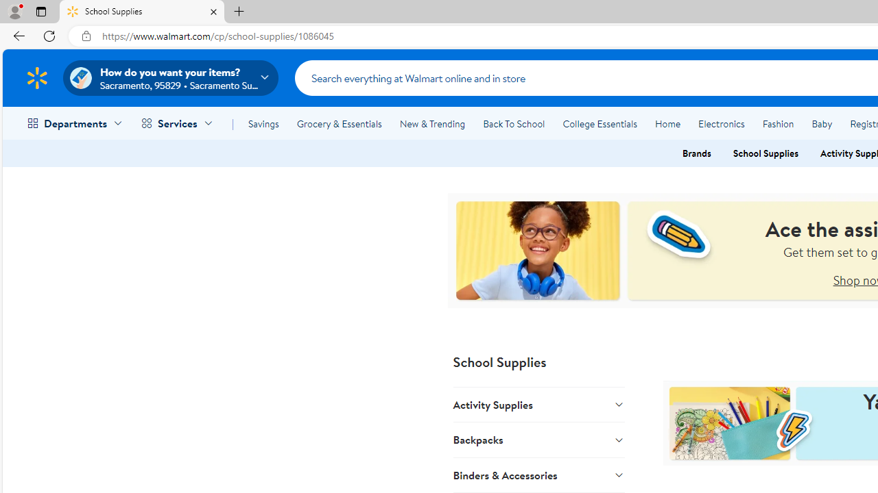 This screenshot has width=878, height=493. Describe the element at coordinates (514, 123) in the screenshot. I see `Back To School` at that location.